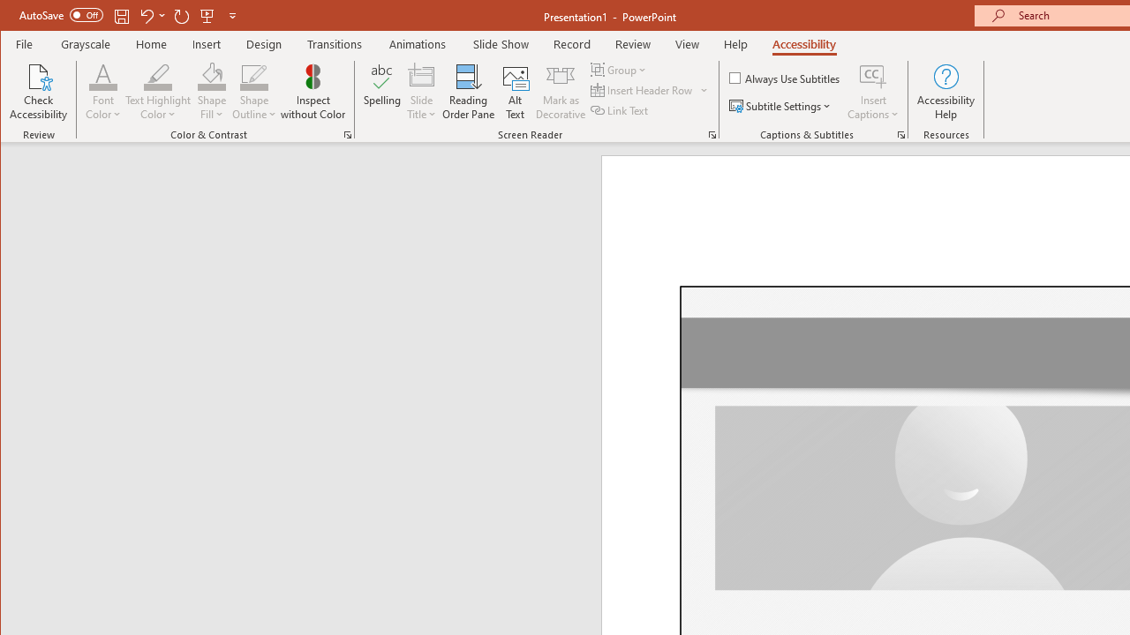 This screenshot has height=635, width=1130. I want to click on Slide Title, so click(422, 76).